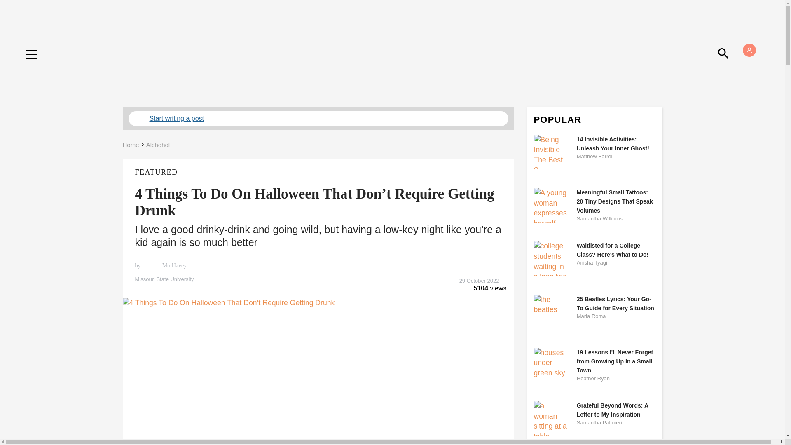  I want to click on Missouri State University, so click(318, 279).